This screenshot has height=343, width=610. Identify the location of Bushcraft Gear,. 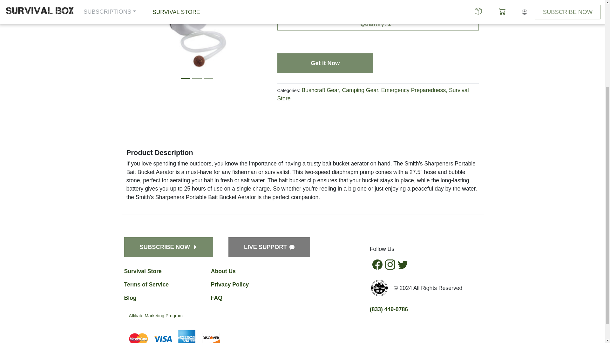
(321, 90).